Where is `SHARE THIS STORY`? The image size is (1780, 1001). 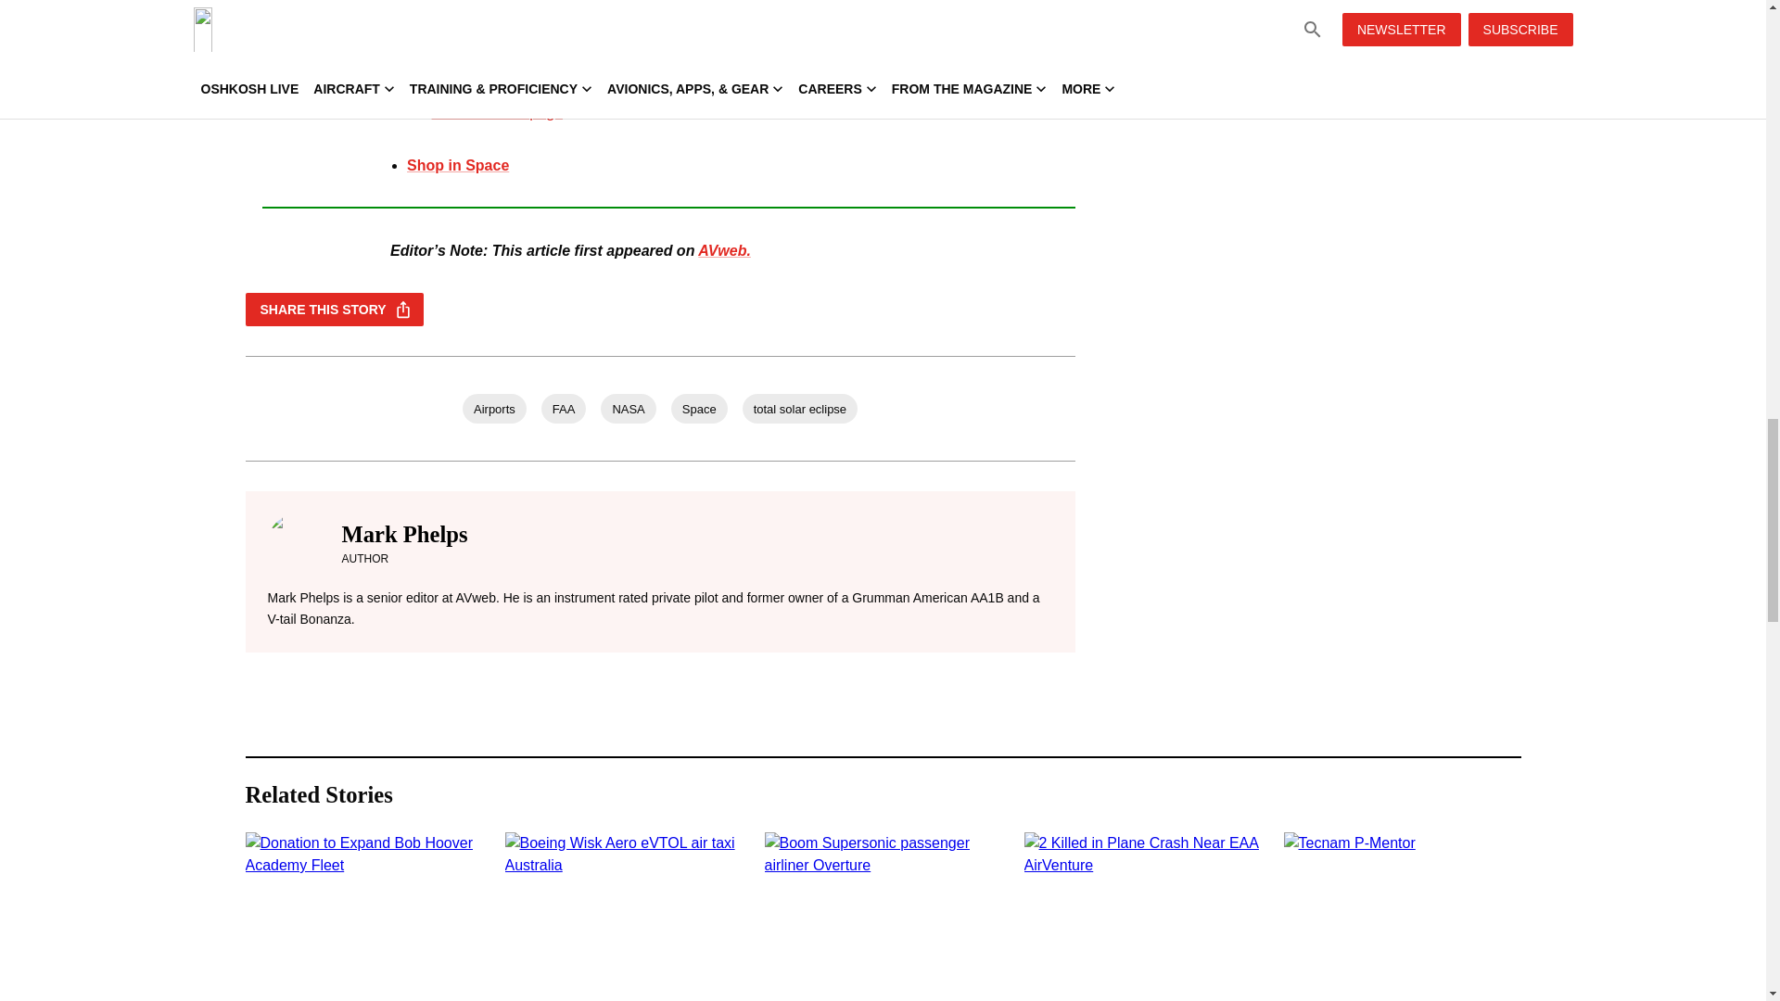 SHARE THIS STORY is located at coordinates (334, 310).